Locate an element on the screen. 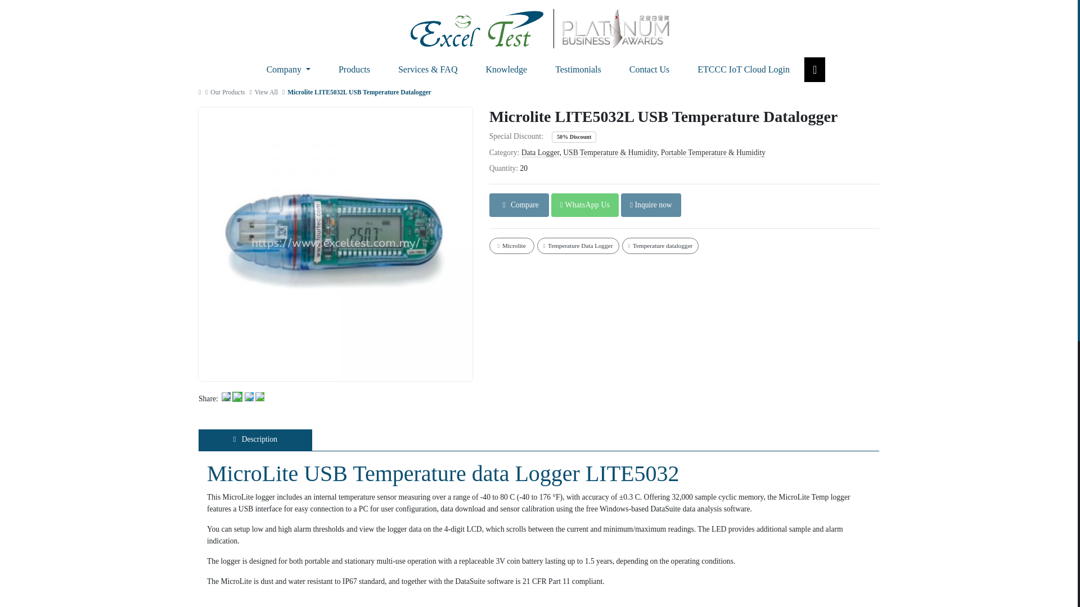 The image size is (1080, 607). Platinum Business Awards is located at coordinates (616, 29).